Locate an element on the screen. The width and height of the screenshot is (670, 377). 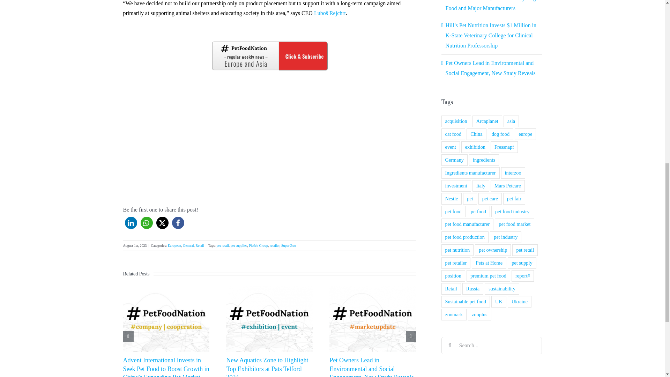
Share on Facebook is located at coordinates (177, 223).